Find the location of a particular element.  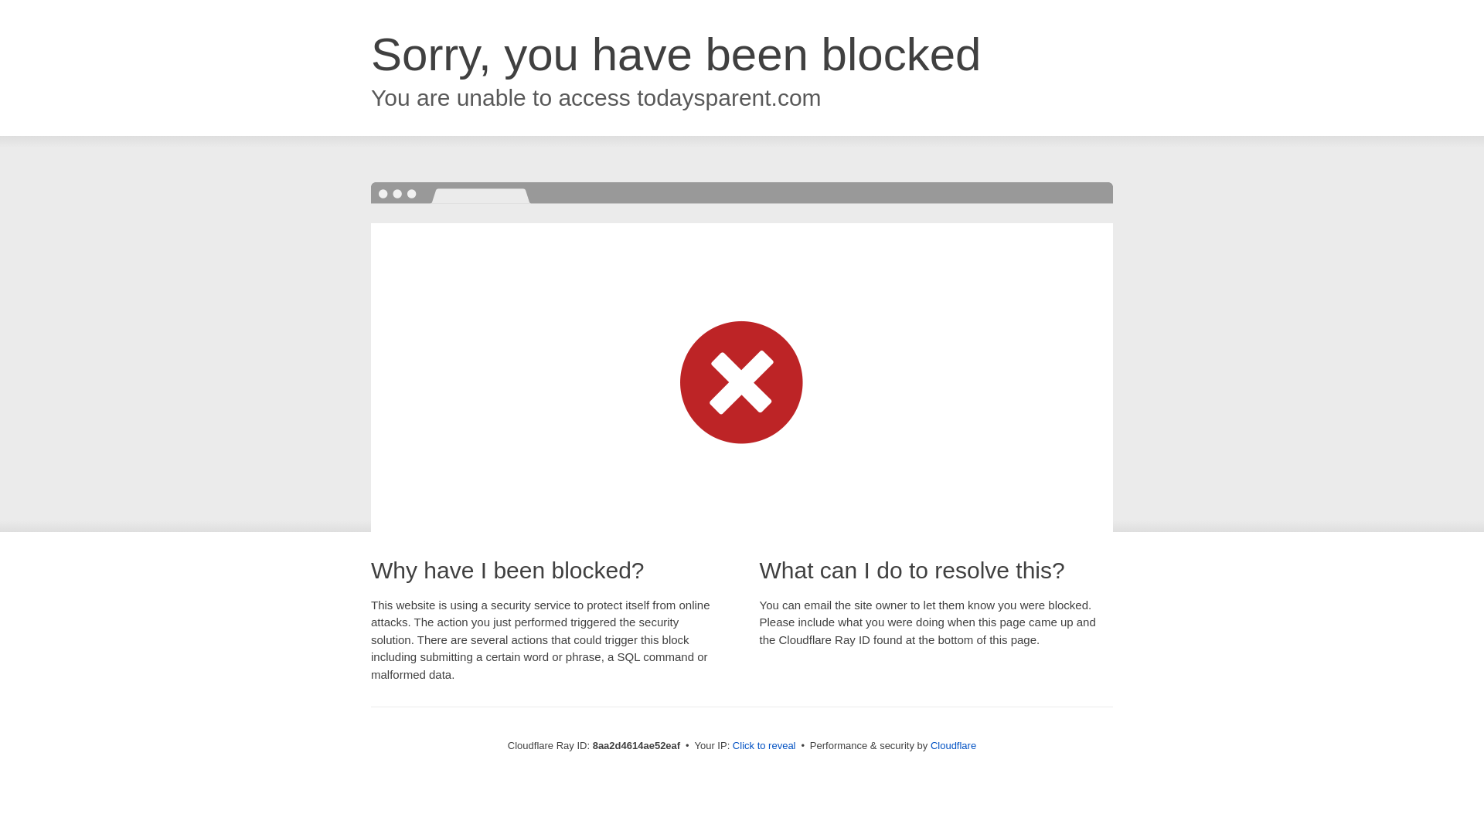

Cloudflare is located at coordinates (953, 745).